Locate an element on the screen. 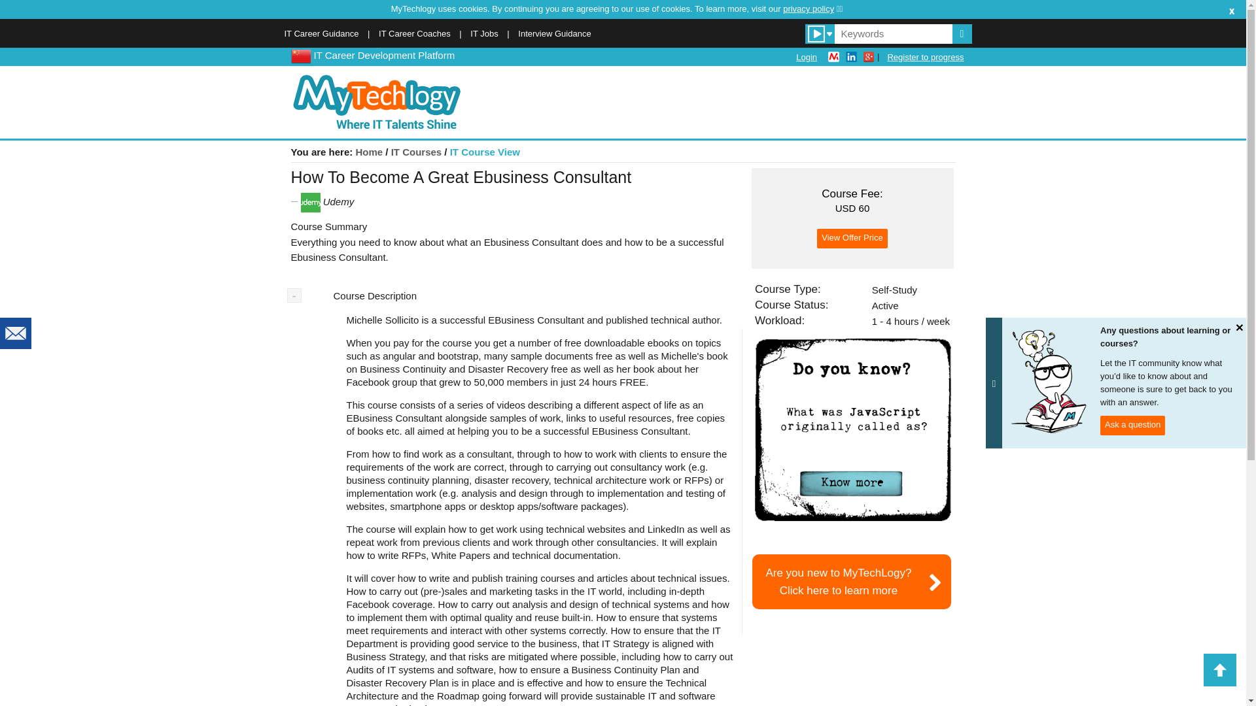  China is located at coordinates (300, 55).